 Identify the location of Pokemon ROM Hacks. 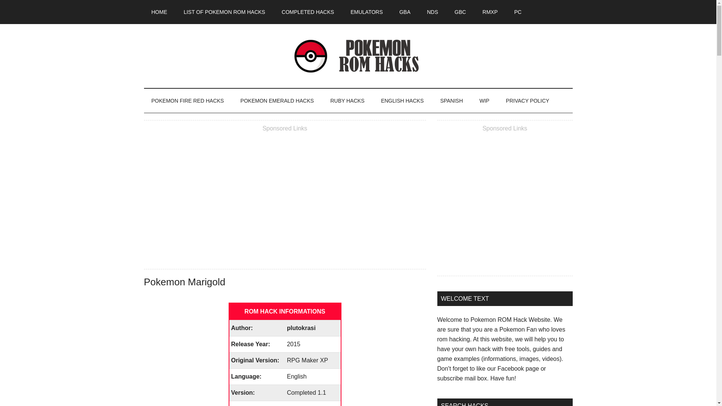
(358, 56).